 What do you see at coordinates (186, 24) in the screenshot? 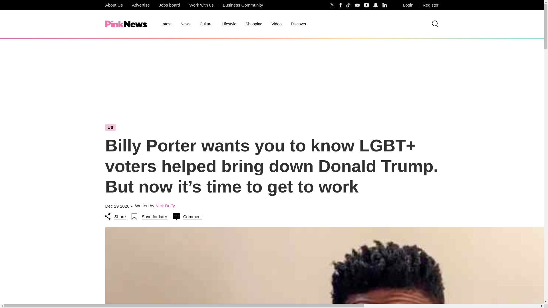
I see `News` at bounding box center [186, 24].